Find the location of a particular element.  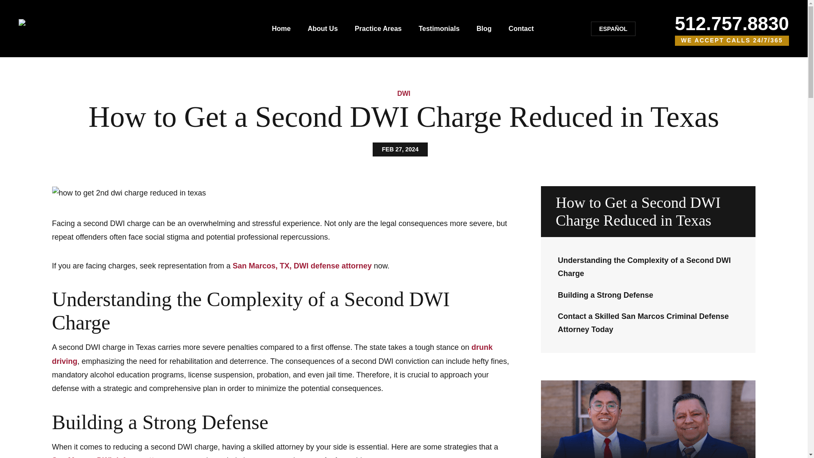

San Marcos DWI defense attorney is located at coordinates (113, 457).